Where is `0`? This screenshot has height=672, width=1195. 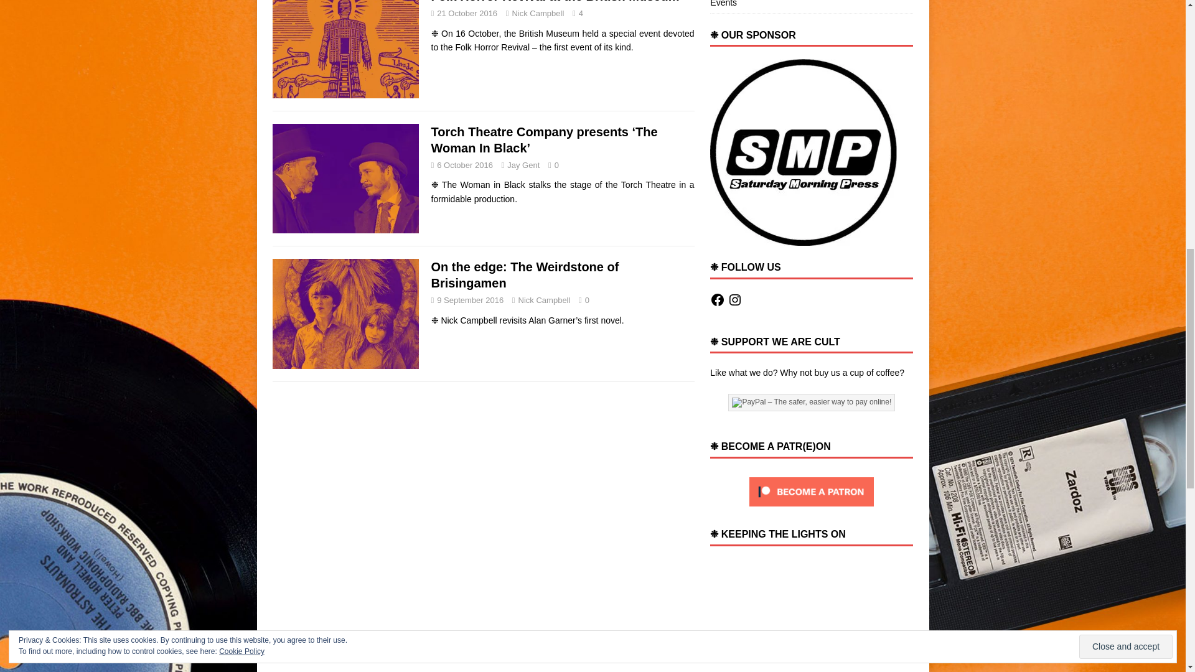
0 is located at coordinates (556, 166).